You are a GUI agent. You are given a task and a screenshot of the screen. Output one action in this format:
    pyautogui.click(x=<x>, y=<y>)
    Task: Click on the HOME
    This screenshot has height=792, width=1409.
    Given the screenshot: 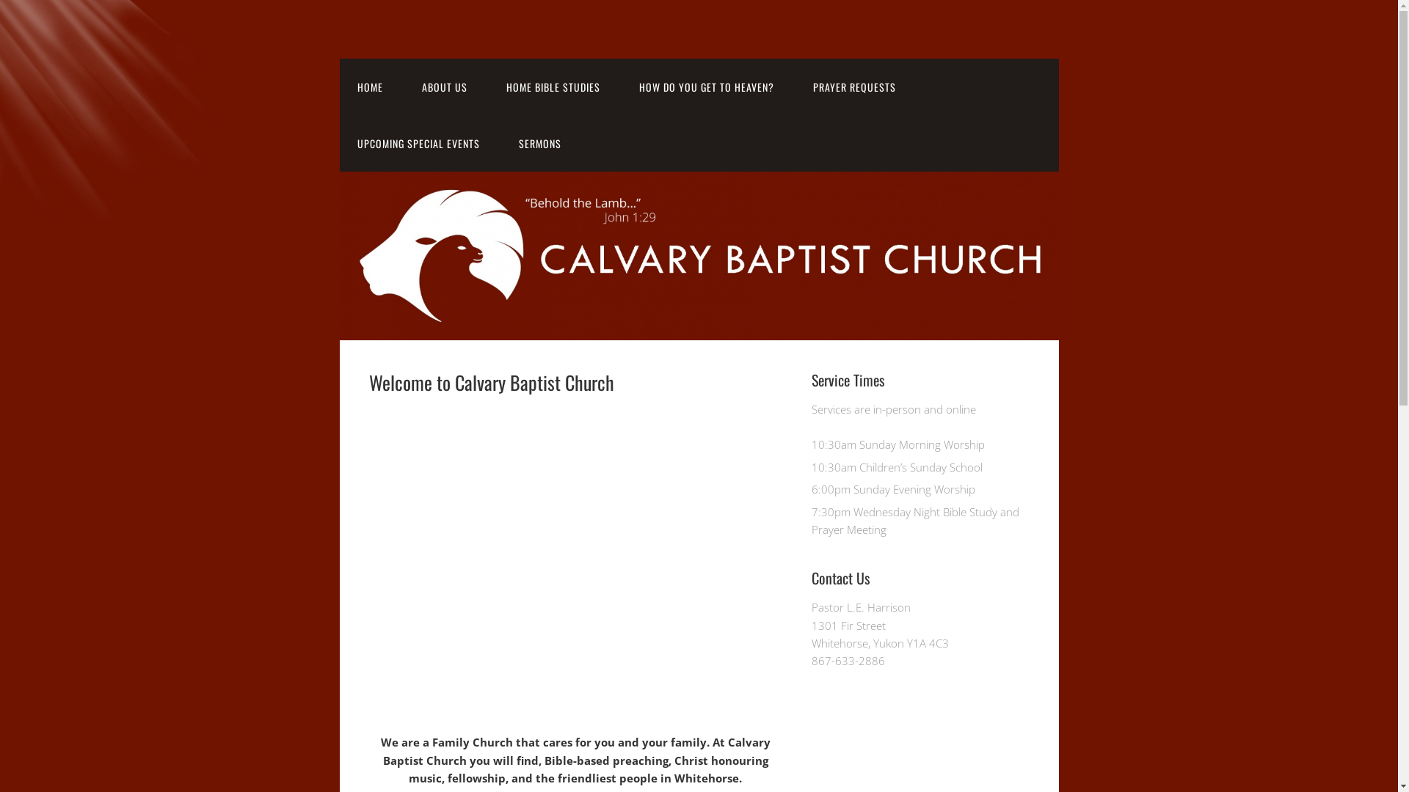 What is the action you would take?
    pyautogui.click(x=370, y=87)
    